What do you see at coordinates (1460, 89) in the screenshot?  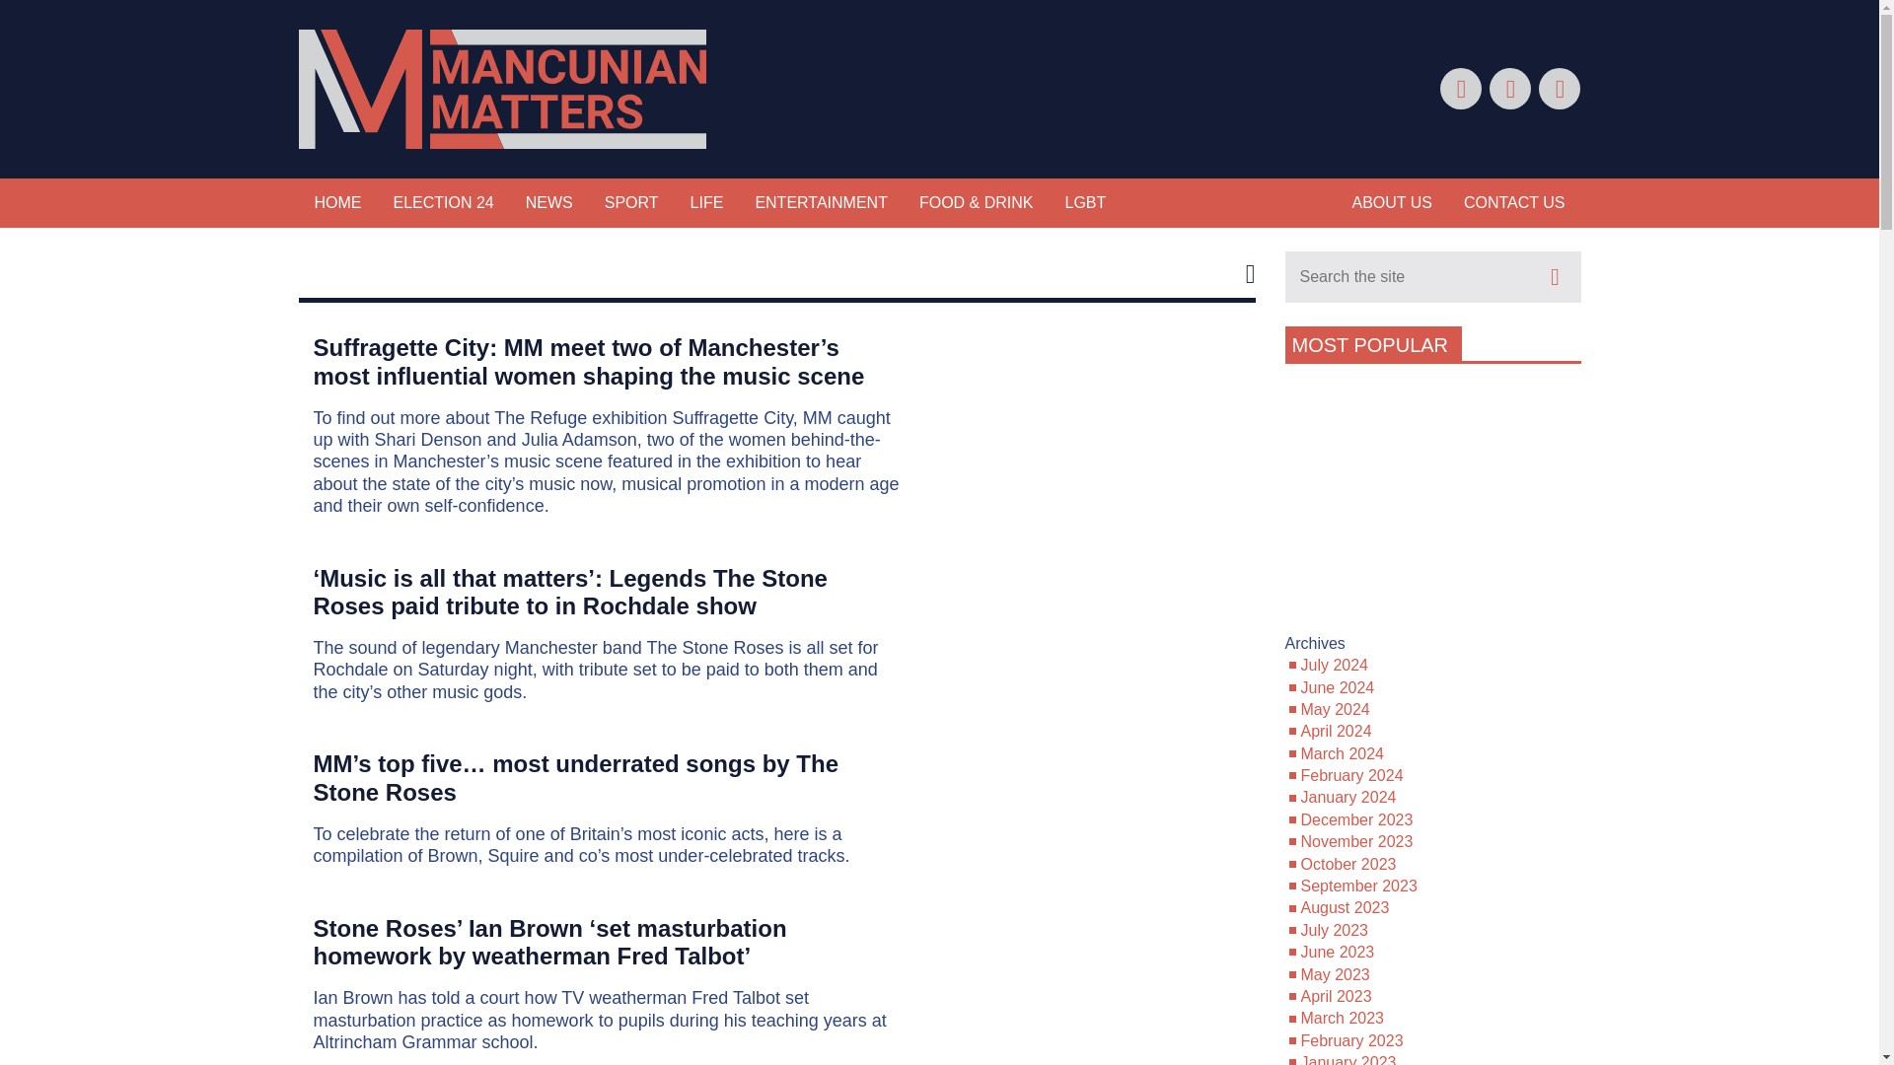 I see `Facebook` at bounding box center [1460, 89].